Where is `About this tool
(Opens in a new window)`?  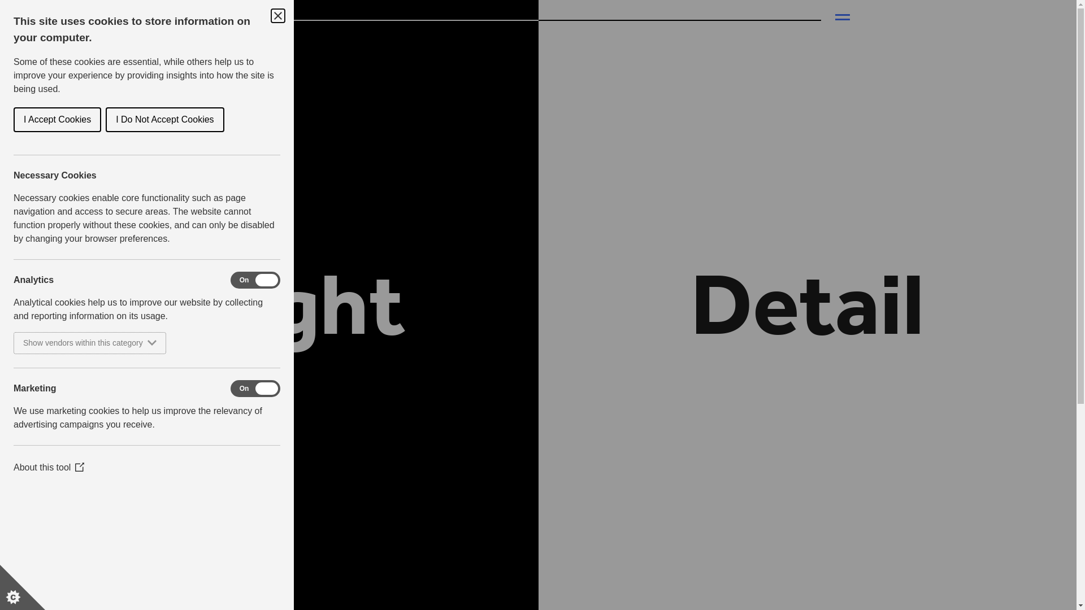 About this tool
(Opens in a new window) is located at coordinates (49, 468).